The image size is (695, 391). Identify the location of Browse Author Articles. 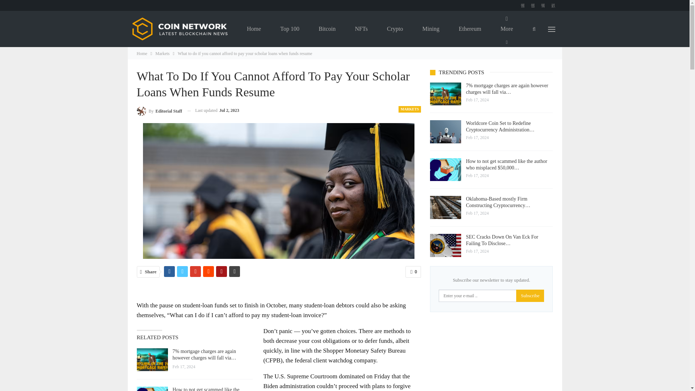
(159, 110).